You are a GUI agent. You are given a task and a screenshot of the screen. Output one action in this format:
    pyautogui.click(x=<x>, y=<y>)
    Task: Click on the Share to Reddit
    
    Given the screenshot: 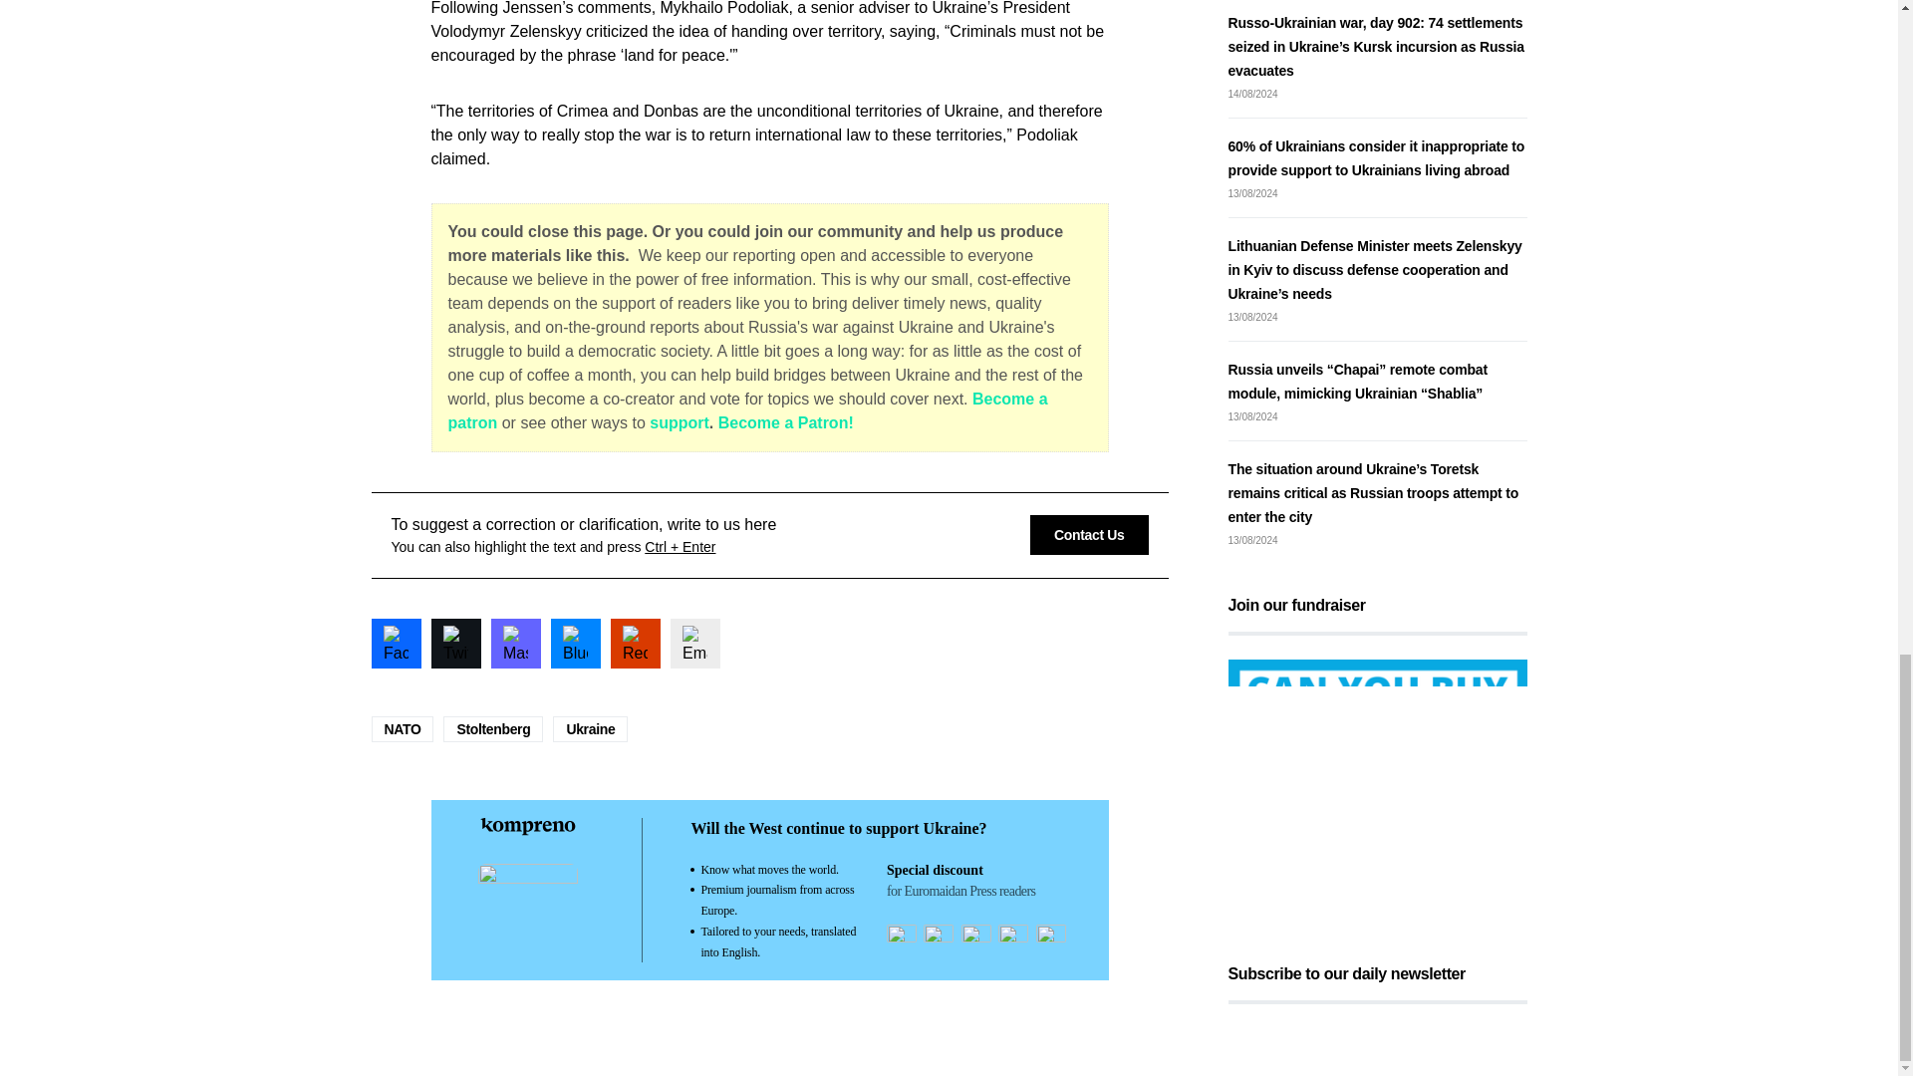 What is the action you would take?
    pyautogui.click(x=635, y=644)
    